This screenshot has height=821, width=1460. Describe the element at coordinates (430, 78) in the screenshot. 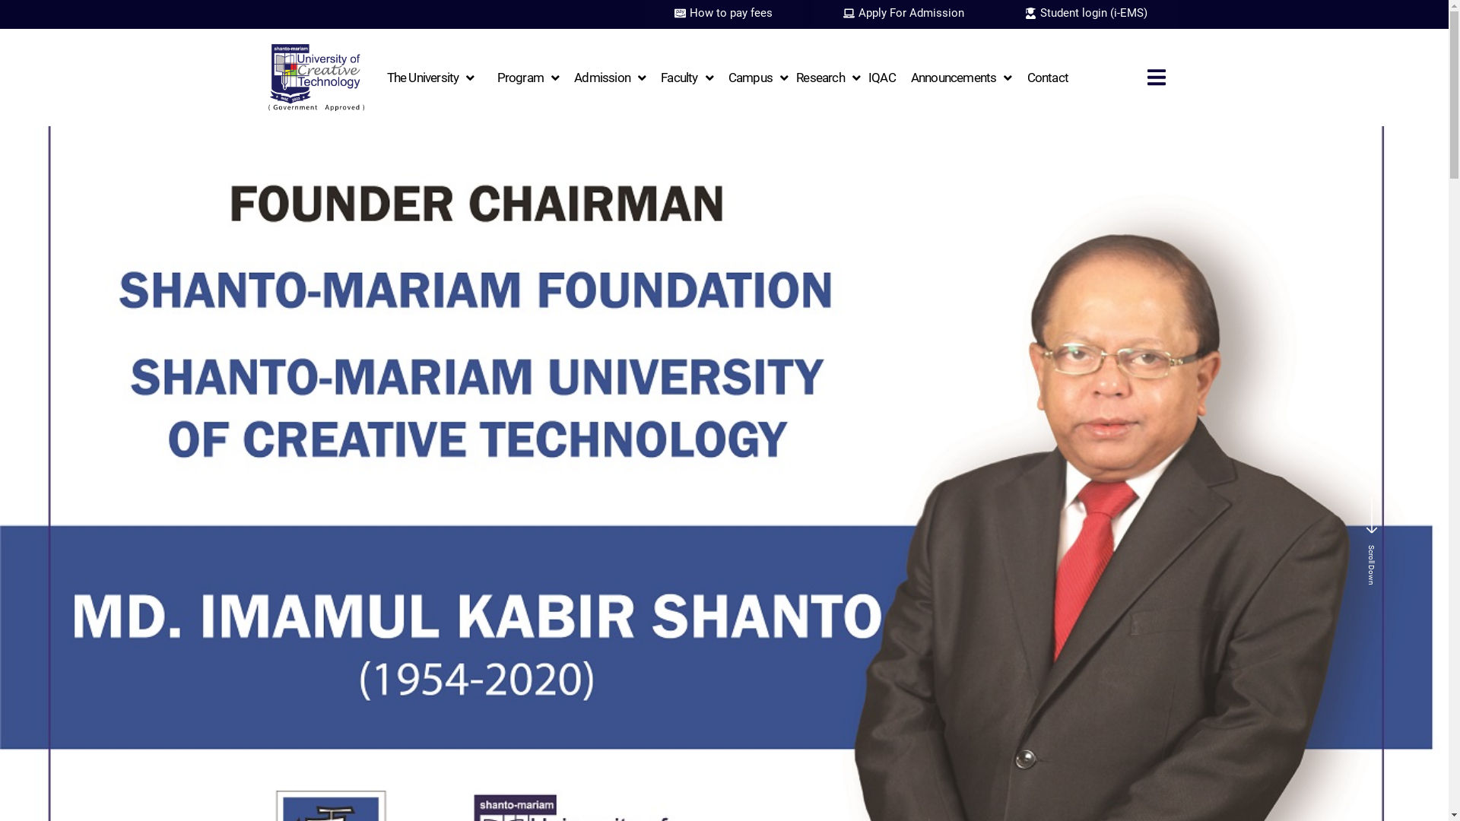

I see `The University` at that location.